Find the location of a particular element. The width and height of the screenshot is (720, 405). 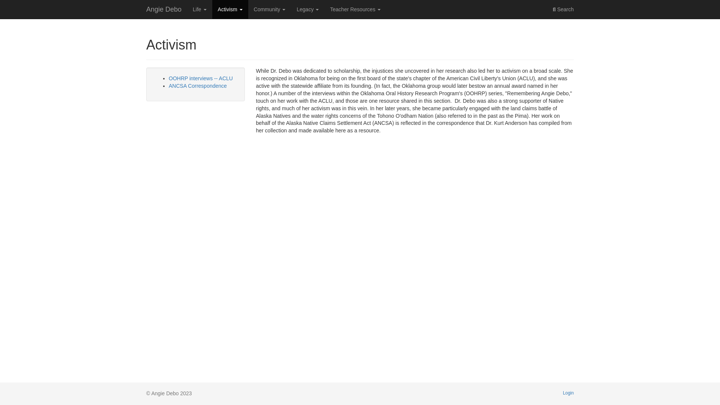

Teacher Resources is located at coordinates (355, 9).